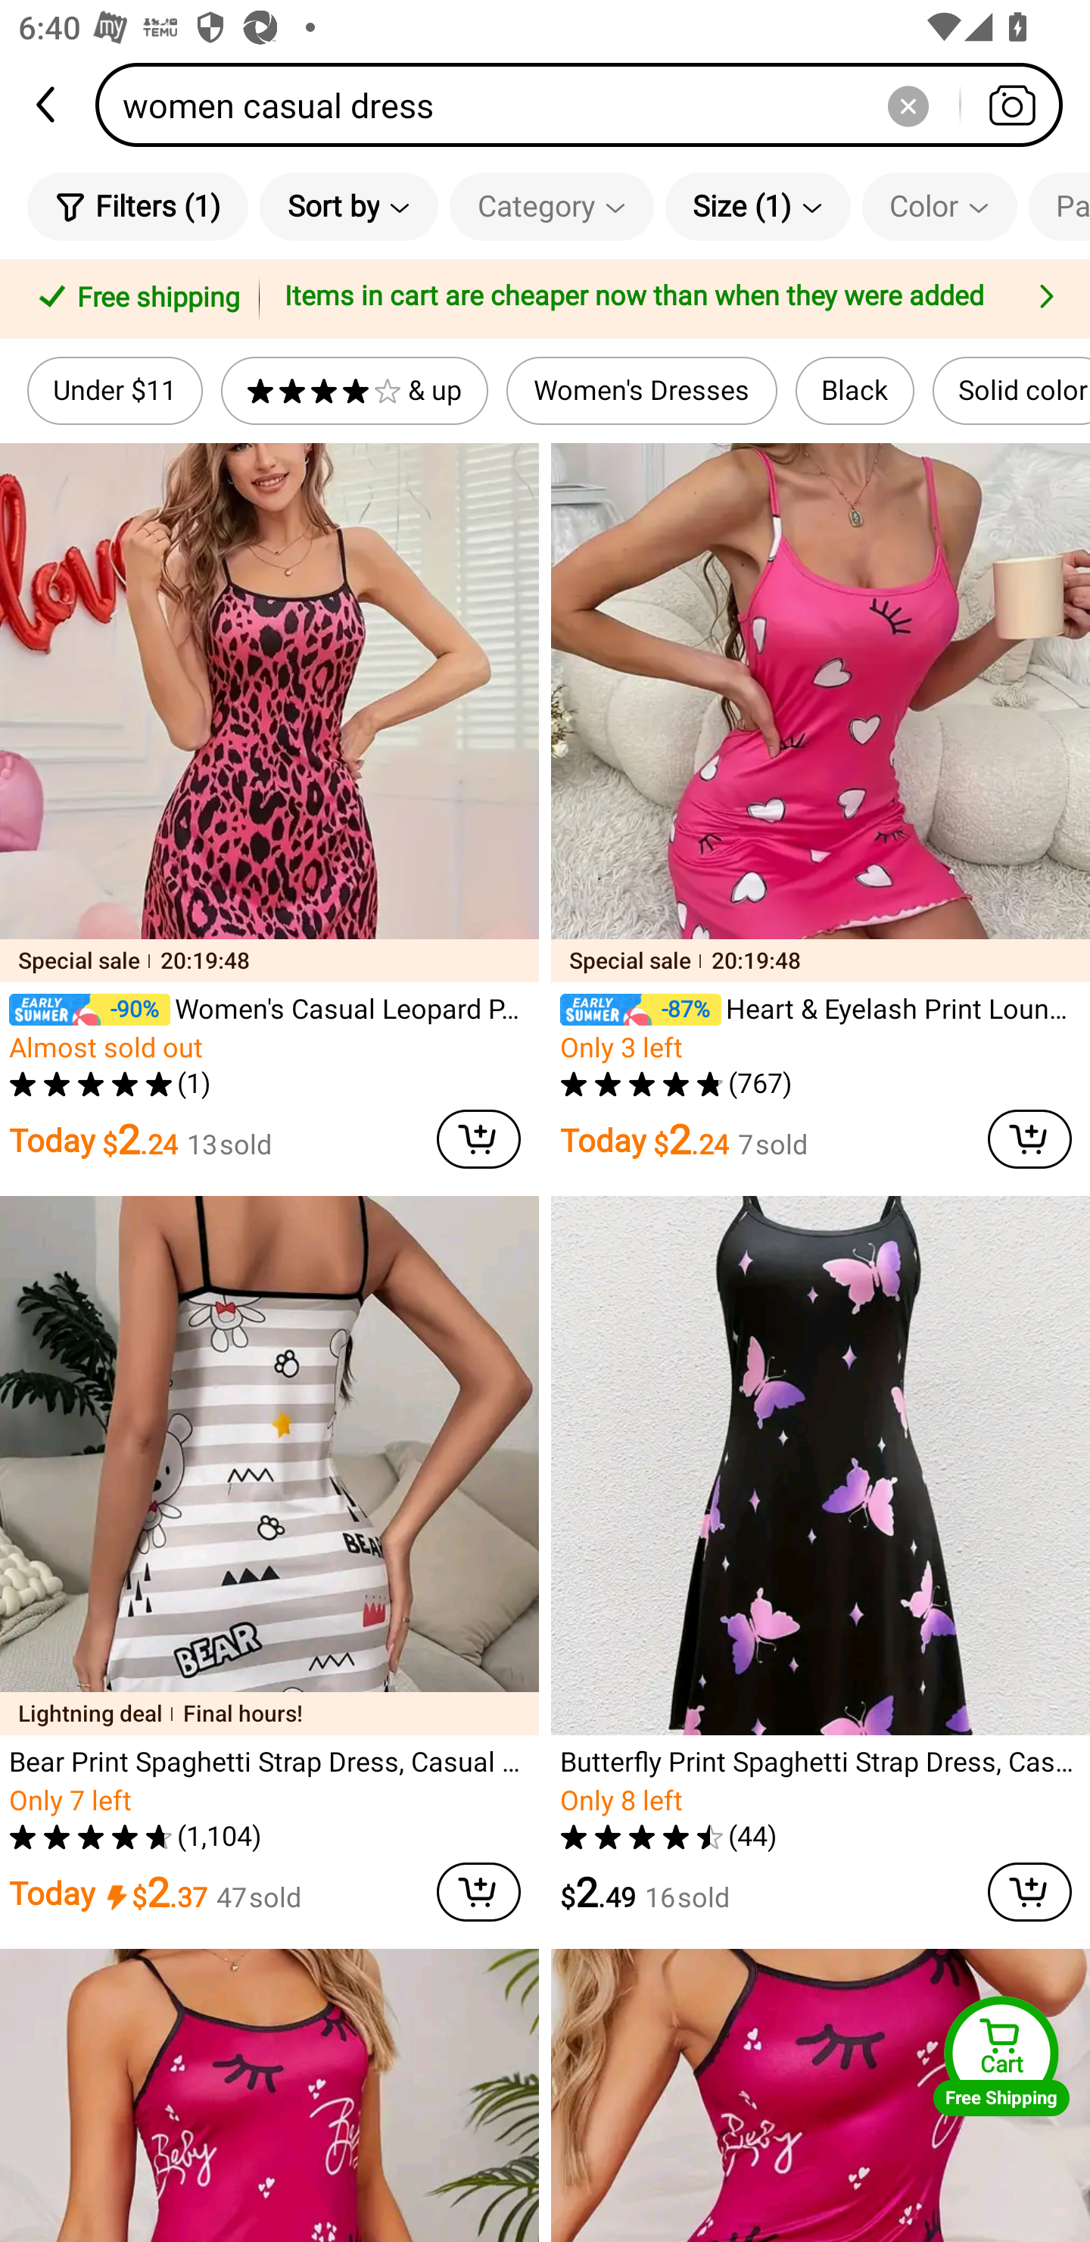 This screenshot has width=1090, height=2242. Describe the element at coordinates (1011, 391) in the screenshot. I see `Solid color` at that location.